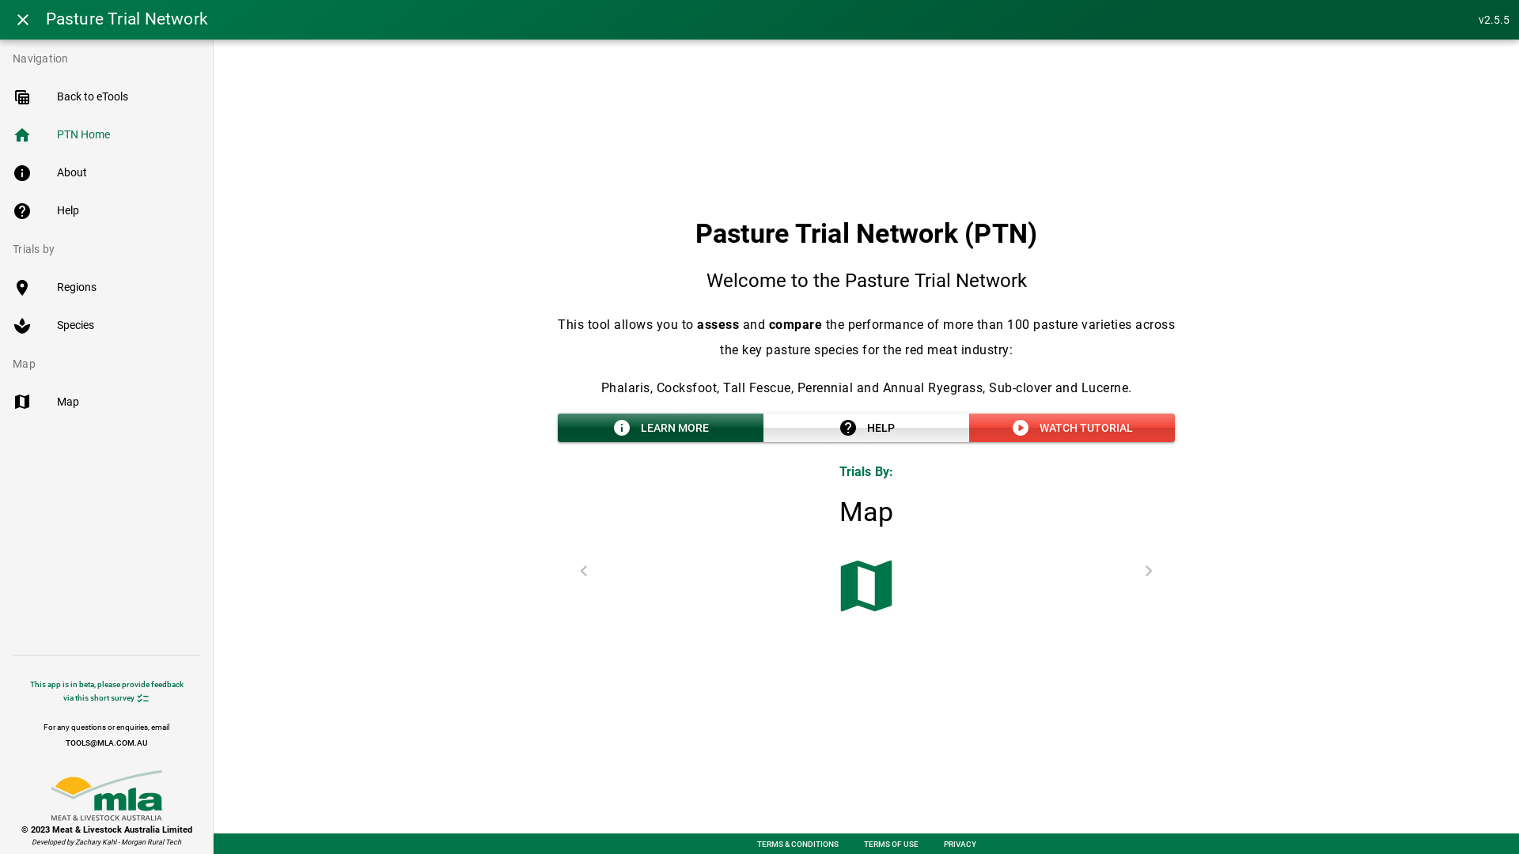 The width and height of the screenshot is (1519, 854). I want to click on info
About, so click(106, 173).